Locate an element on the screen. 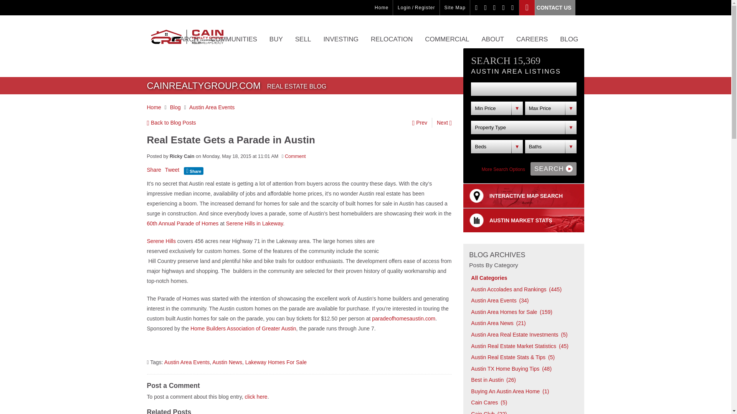  Site Map is located at coordinates (455, 8).